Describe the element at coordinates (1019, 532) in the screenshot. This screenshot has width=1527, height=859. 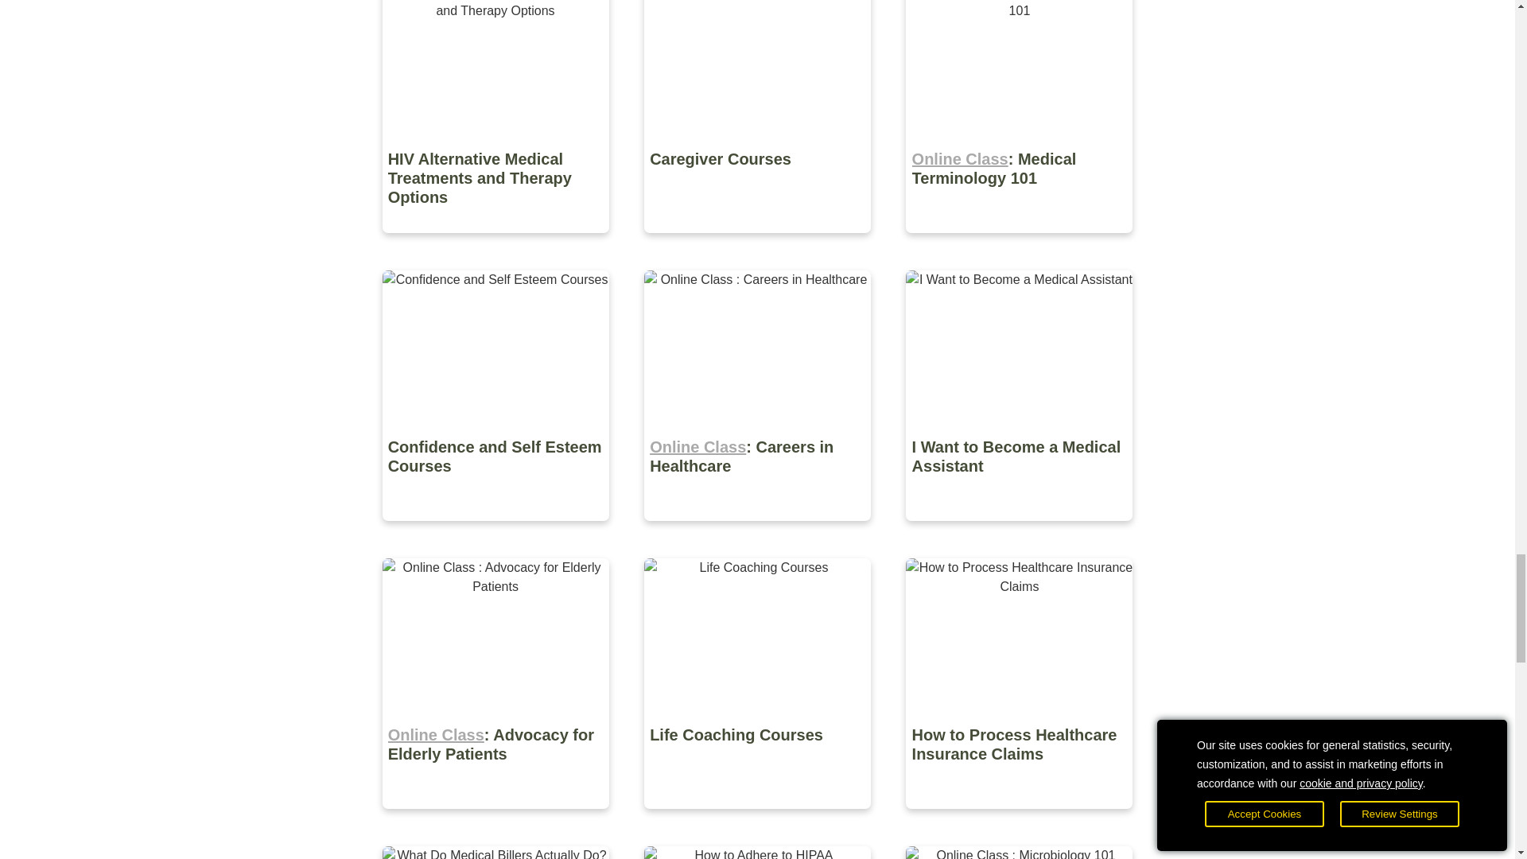
I see `I Want to Become a Medical Assistant` at that location.